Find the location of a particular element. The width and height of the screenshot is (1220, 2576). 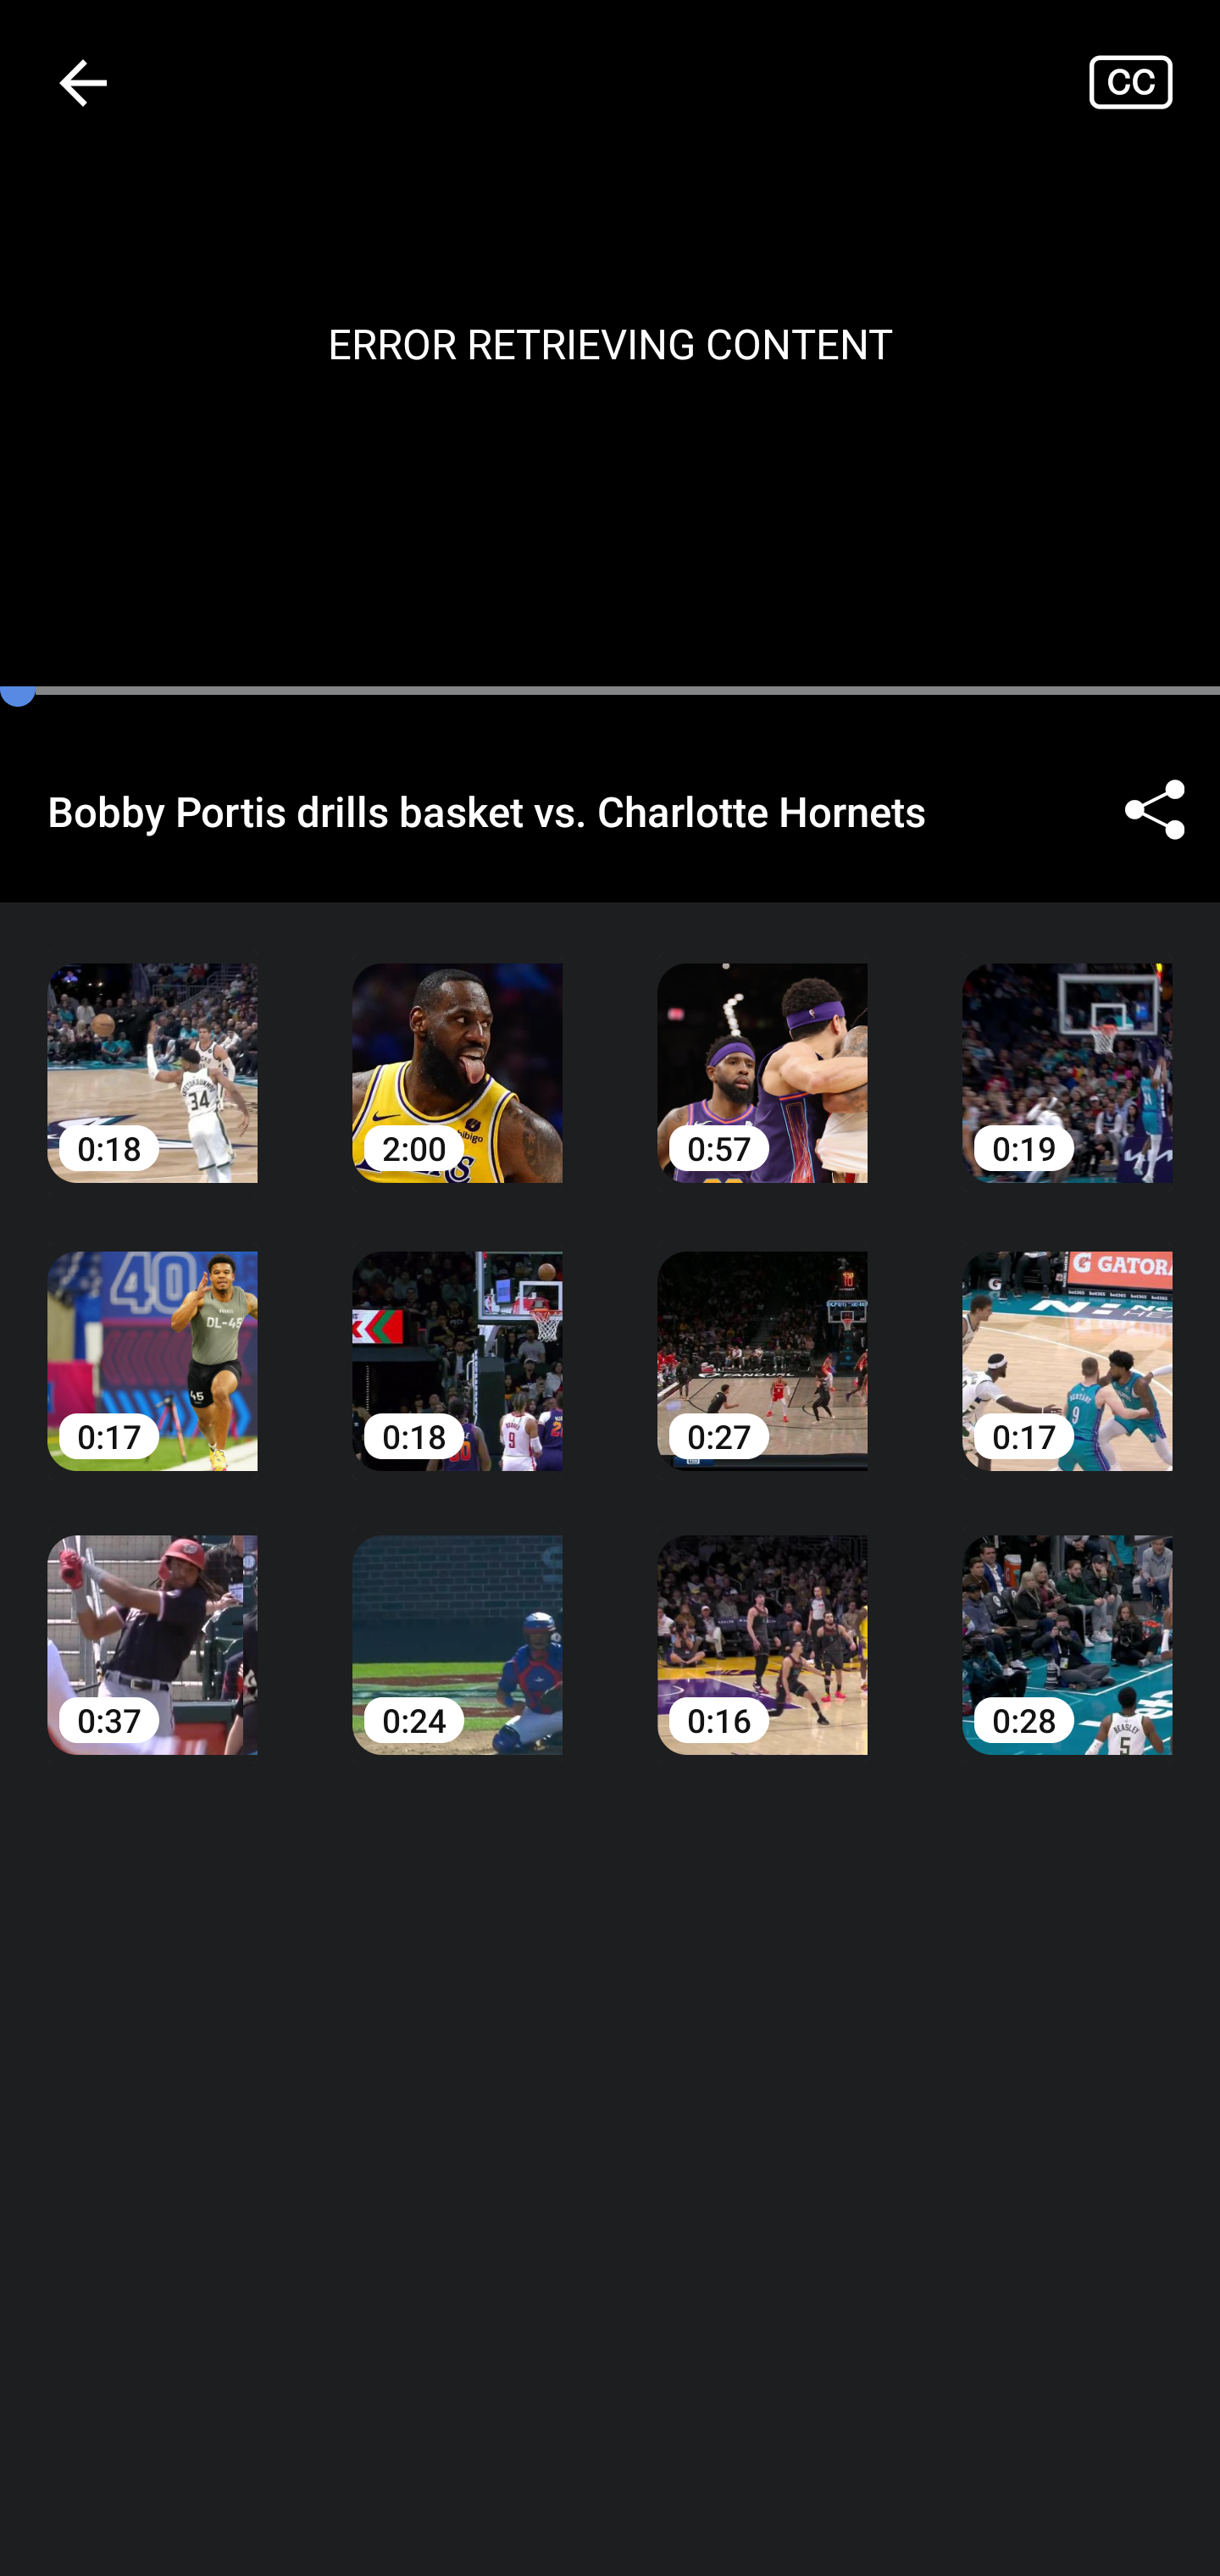

0:19 is located at coordinates (1067, 1048).